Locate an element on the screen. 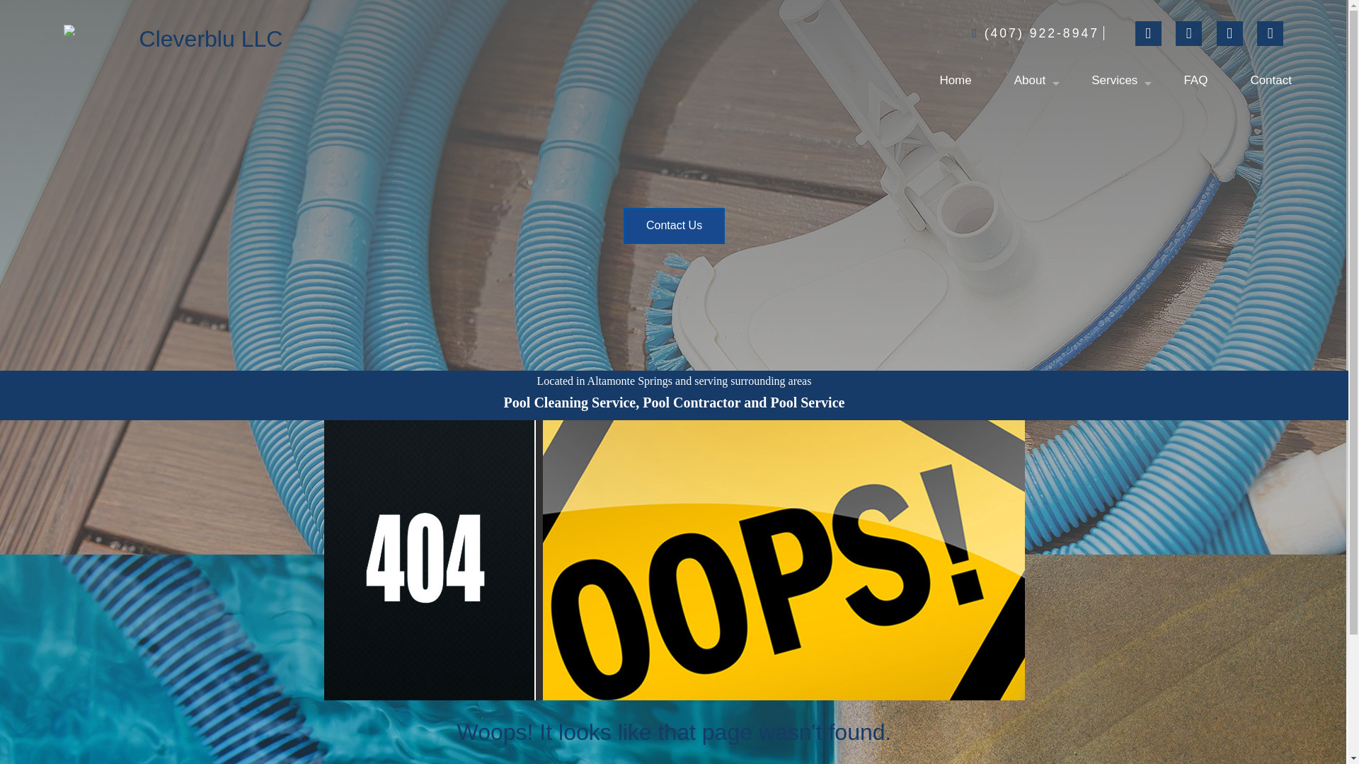  From Green to Clever-Blue is located at coordinates (1116, 178).